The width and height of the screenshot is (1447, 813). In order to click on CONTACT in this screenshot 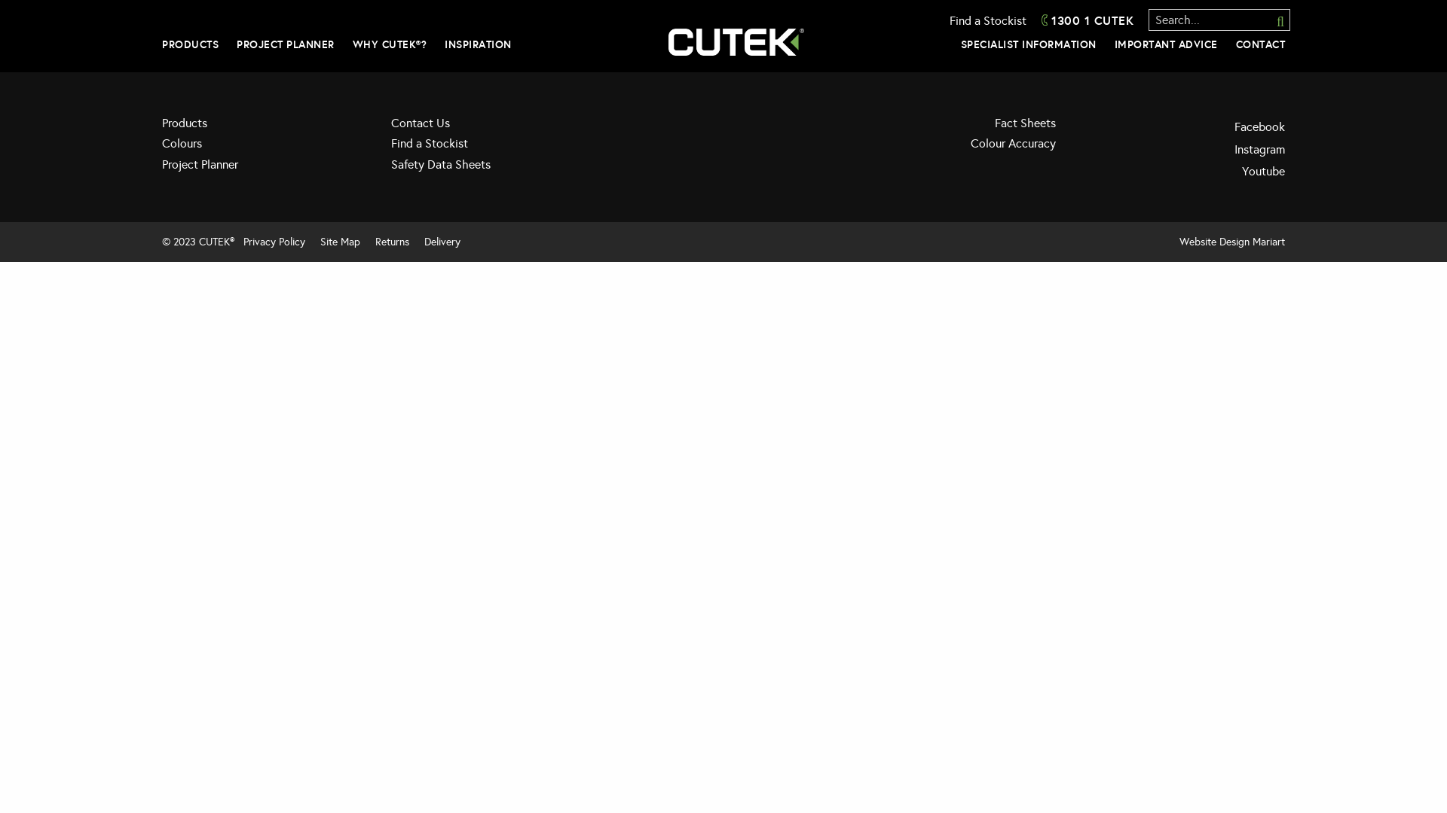, I will do `click(1261, 44)`.